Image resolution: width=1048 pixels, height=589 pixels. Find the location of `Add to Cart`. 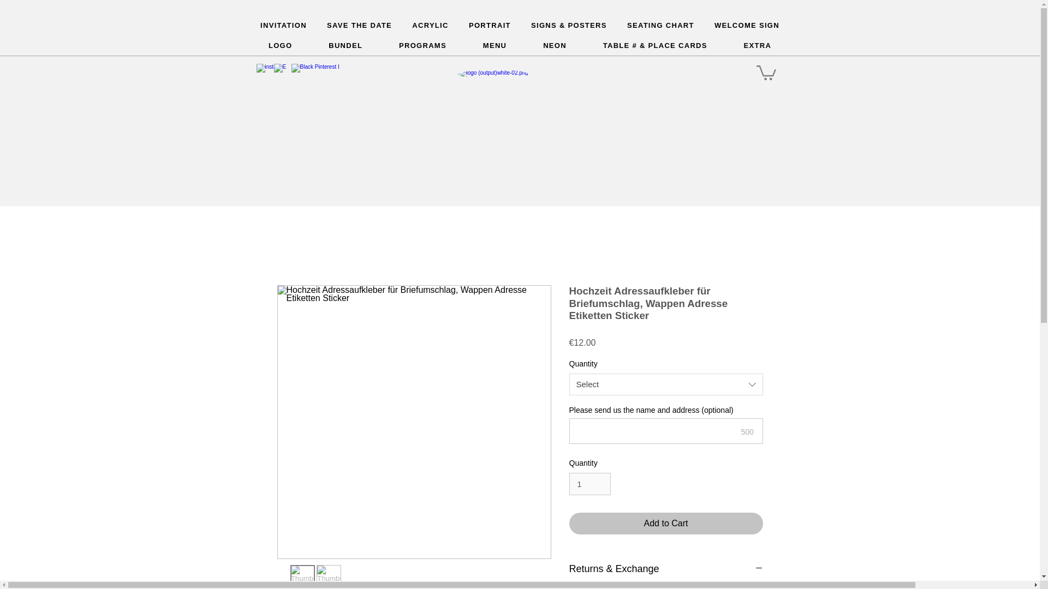

Add to Cart is located at coordinates (666, 523).